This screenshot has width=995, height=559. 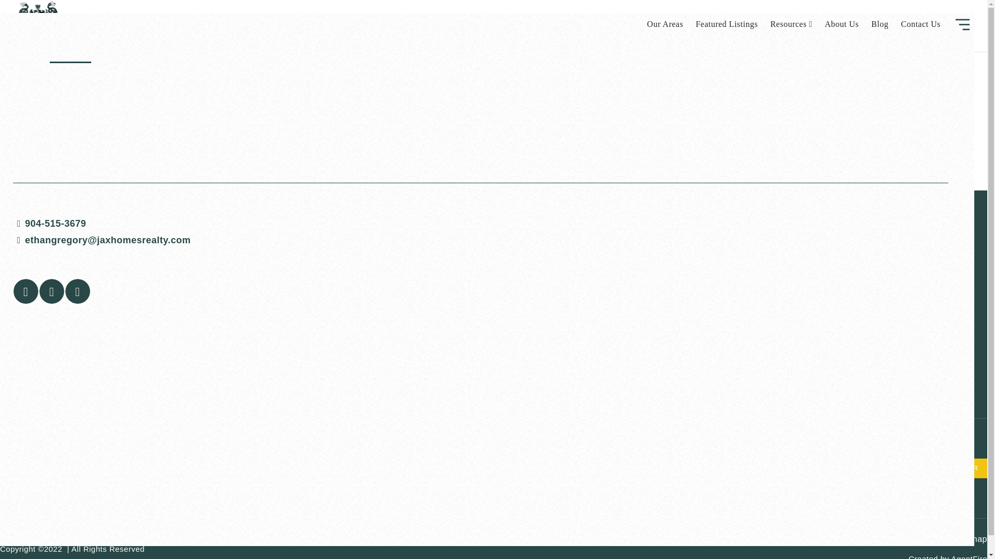 What do you see at coordinates (727, 25) in the screenshot?
I see `Featured Listings` at bounding box center [727, 25].